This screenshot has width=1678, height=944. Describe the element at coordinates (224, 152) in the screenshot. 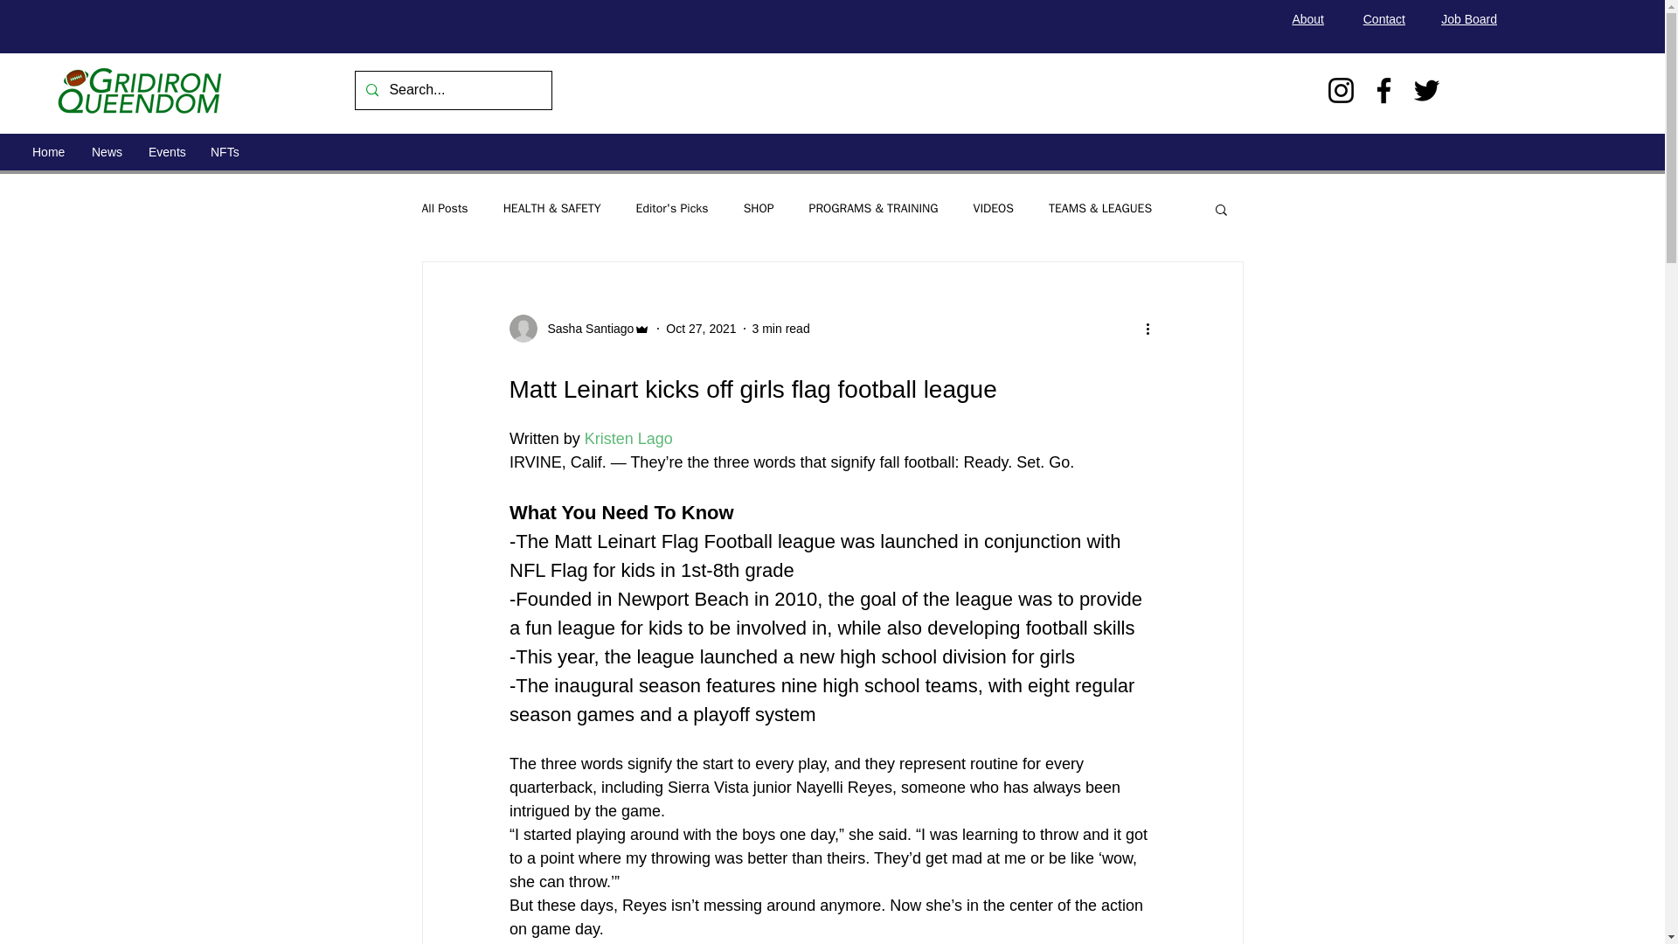

I see `NFTs` at that location.